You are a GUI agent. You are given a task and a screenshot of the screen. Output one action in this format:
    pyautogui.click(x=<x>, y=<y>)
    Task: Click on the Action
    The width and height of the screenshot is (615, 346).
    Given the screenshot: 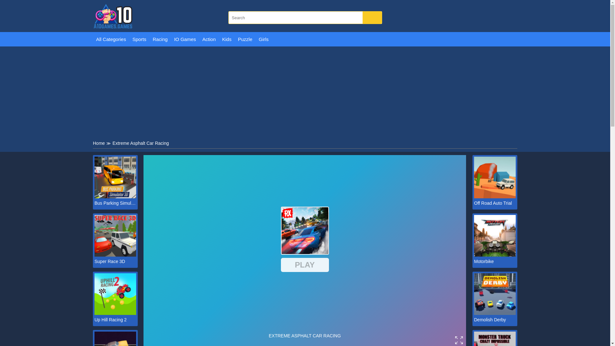 What is the action you would take?
    pyautogui.click(x=209, y=39)
    